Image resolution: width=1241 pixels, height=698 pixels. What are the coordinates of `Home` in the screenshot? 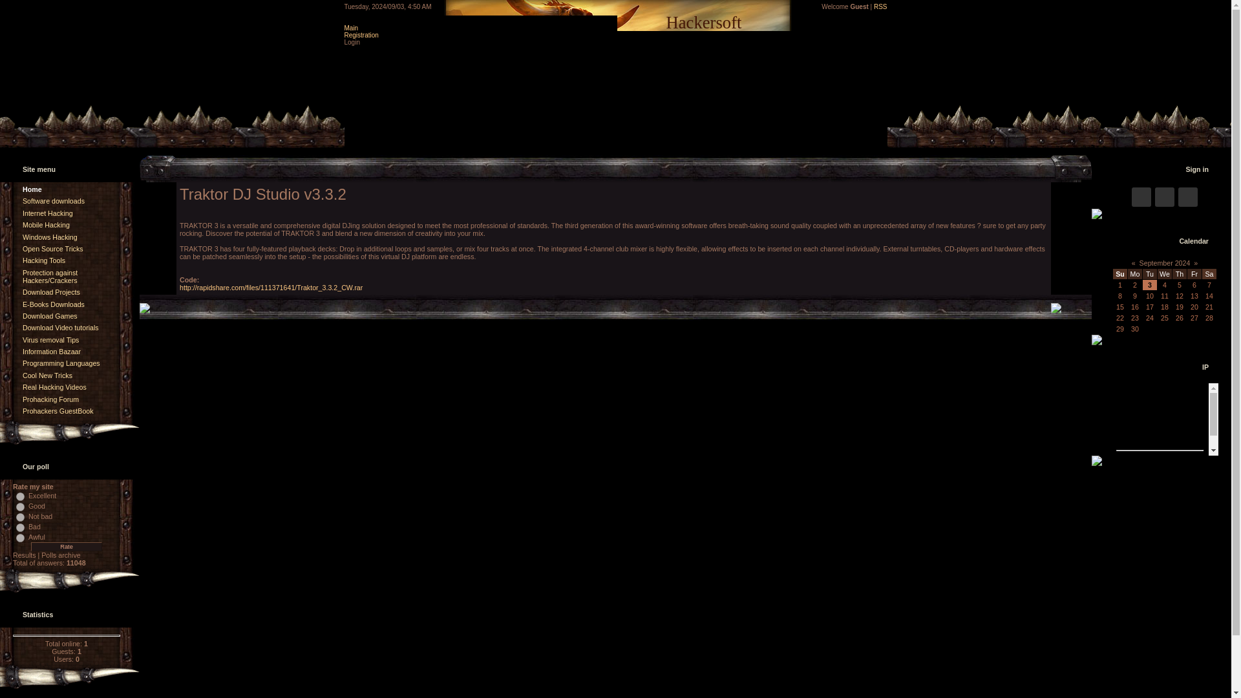 It's located at (32, 189).